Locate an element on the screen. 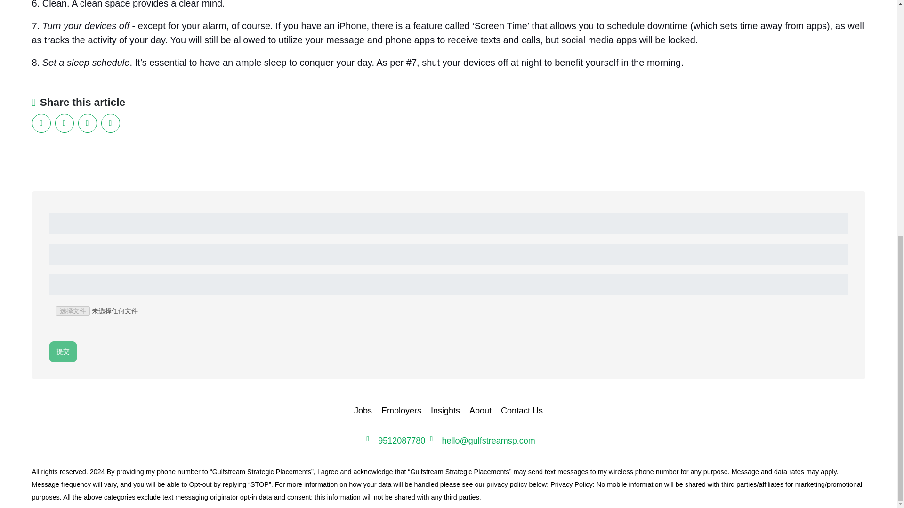 The height and width of the screenshot is (508, 904). 9512087780 is located at coordinates (401, 440).